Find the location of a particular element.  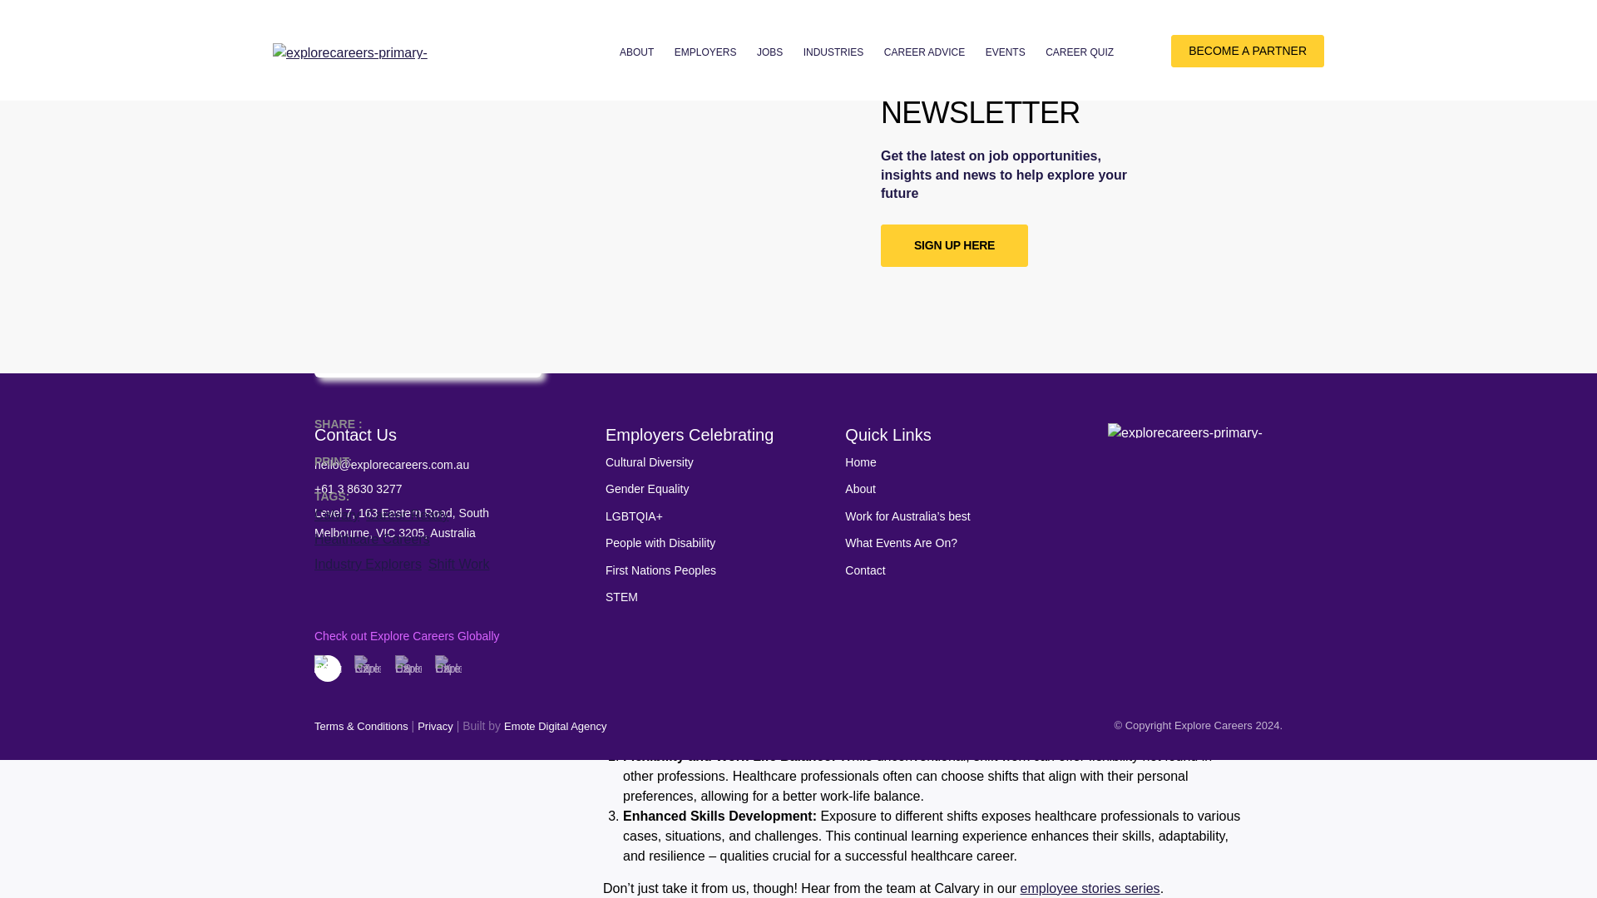

Explore Careers Phone Number is located at coordinates (345, 489).